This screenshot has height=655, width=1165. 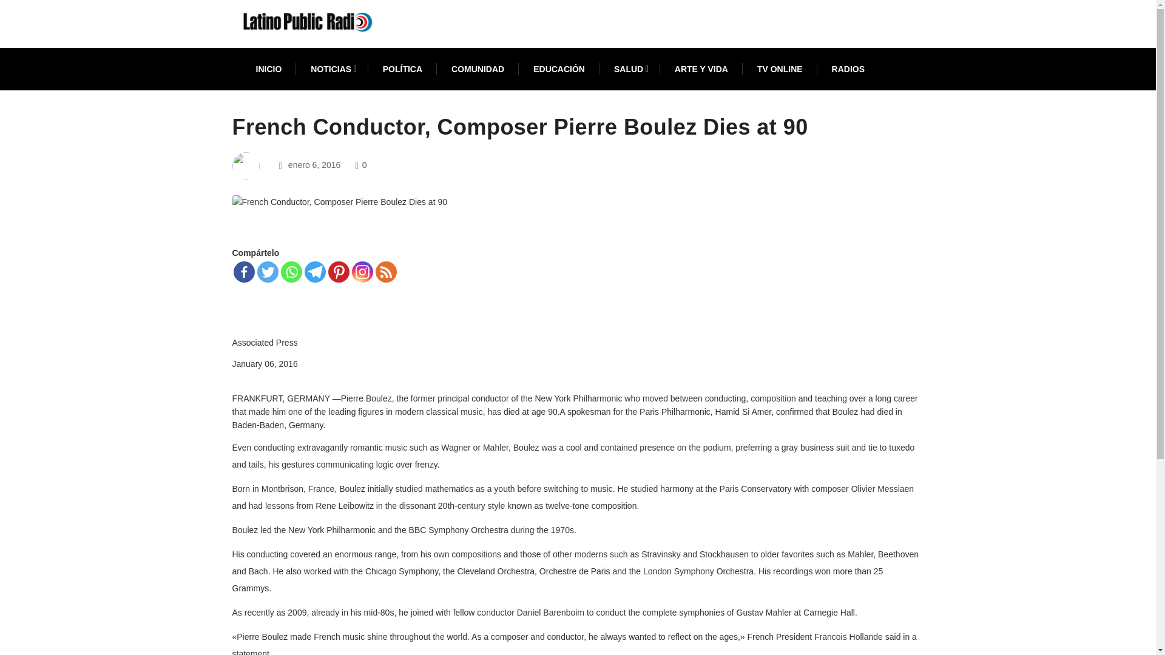 I want to click on Facebook, so click(x=243, y=272).